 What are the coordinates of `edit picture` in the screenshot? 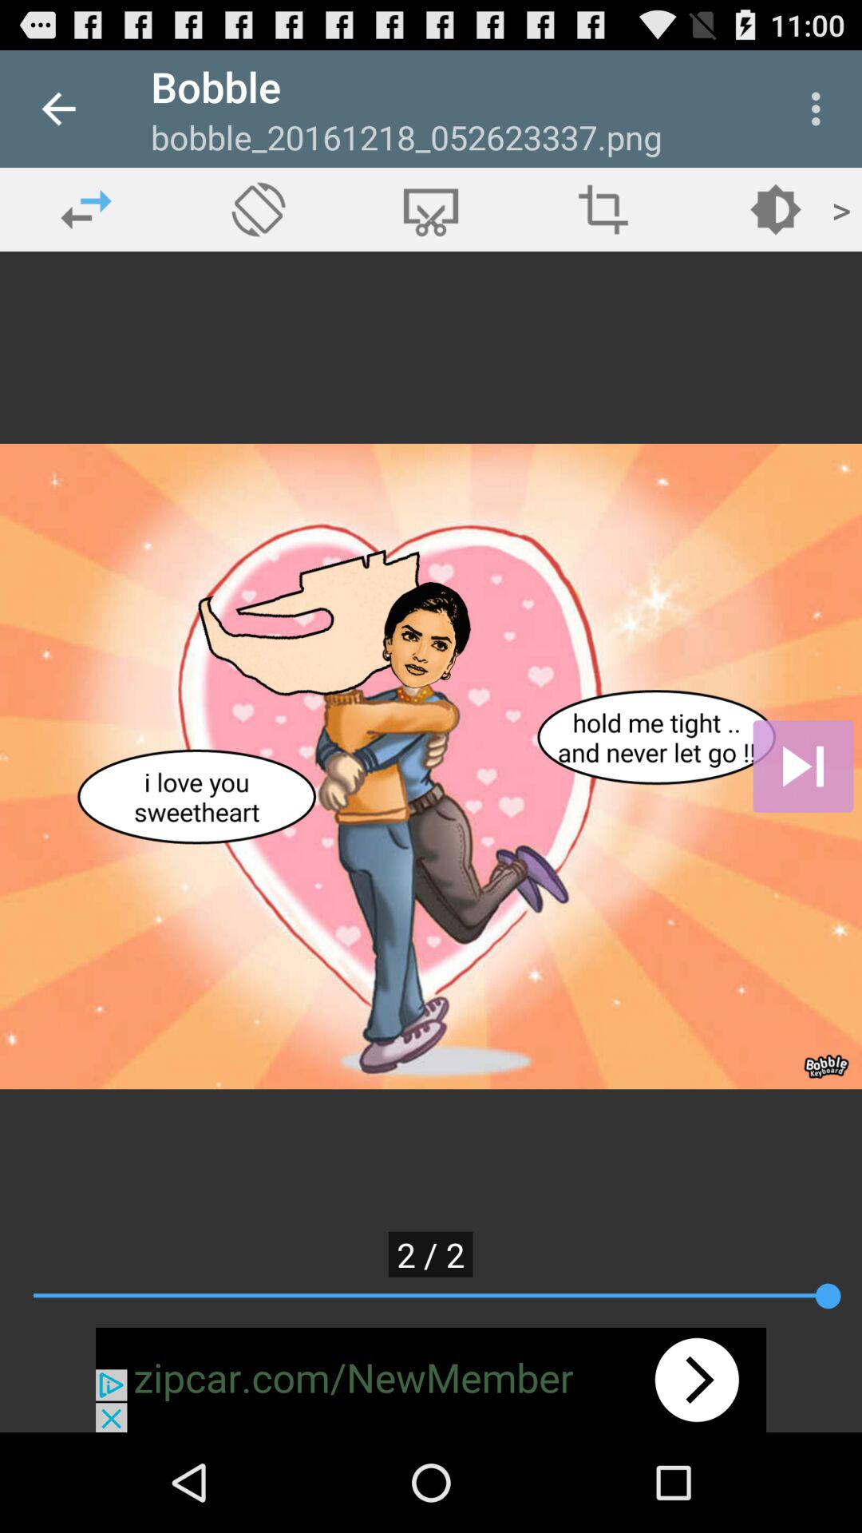 It's located at (431, 209).